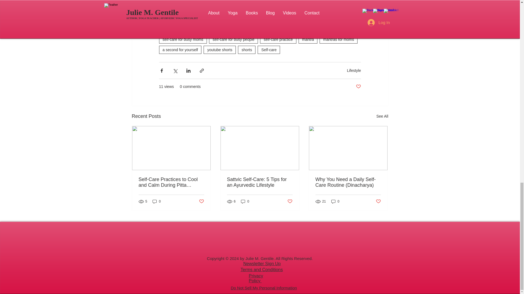  Describe the element at coordinates (269, 50) in the screenshot. I see `Self-care` at that location.